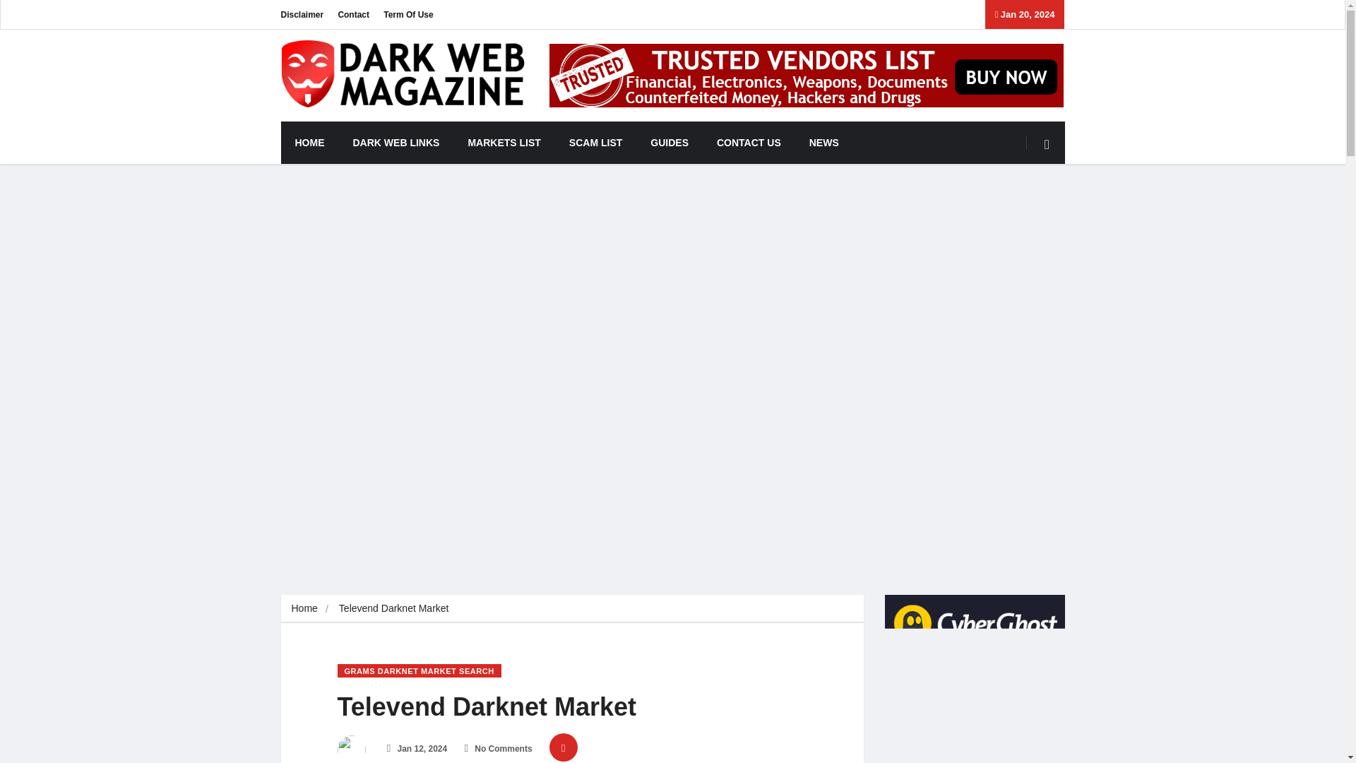  I want to click on Disclaimer, so click(302, 14).